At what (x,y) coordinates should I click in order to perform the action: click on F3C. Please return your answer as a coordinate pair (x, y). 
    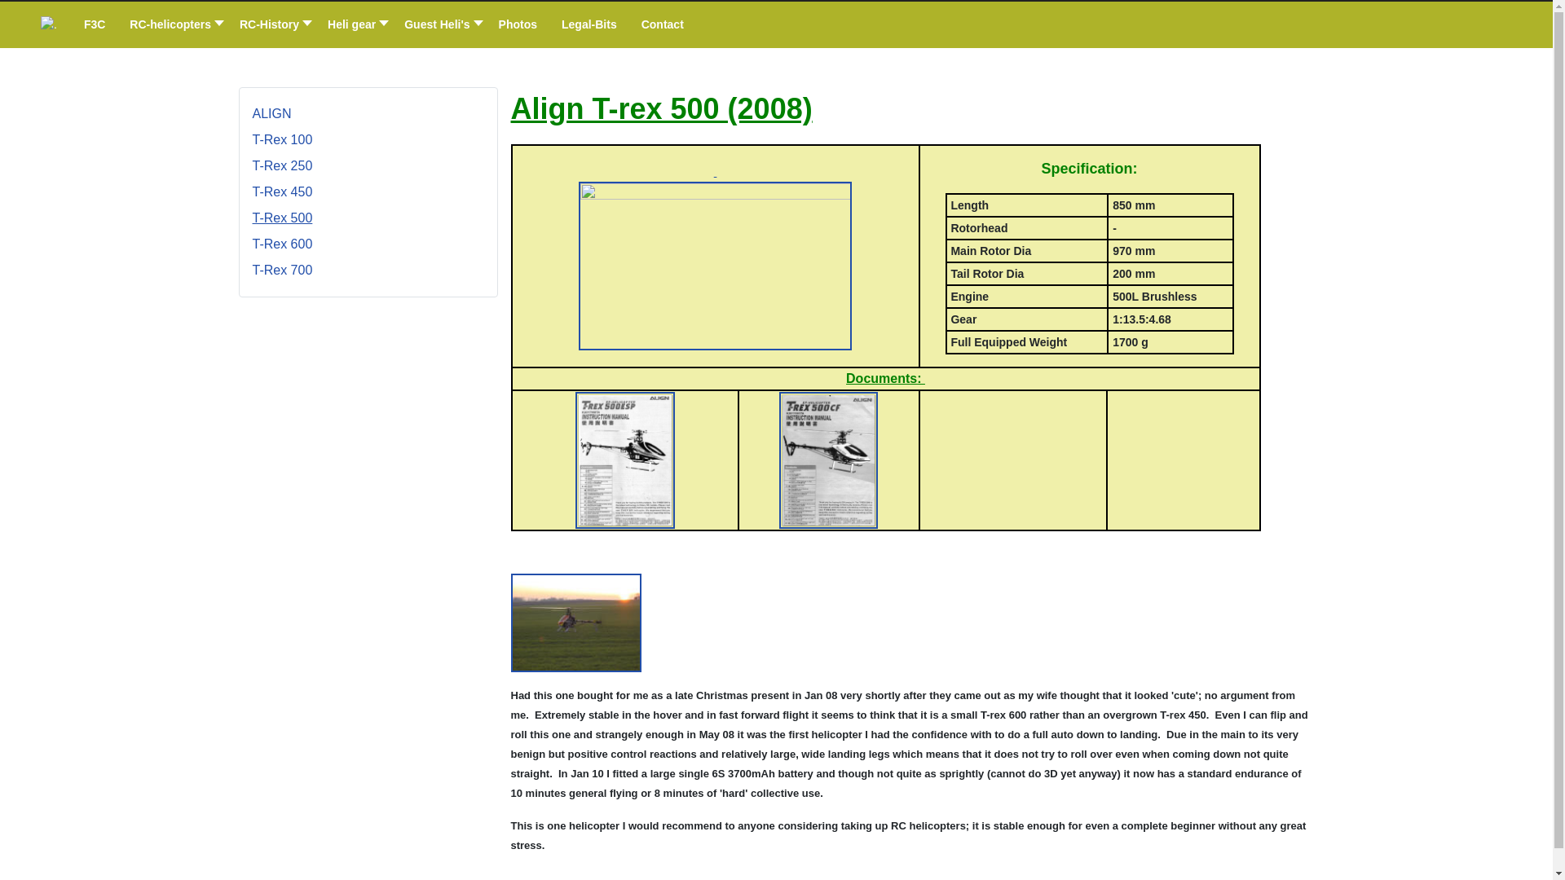
    Looking at the image, I should click on (95, 24).